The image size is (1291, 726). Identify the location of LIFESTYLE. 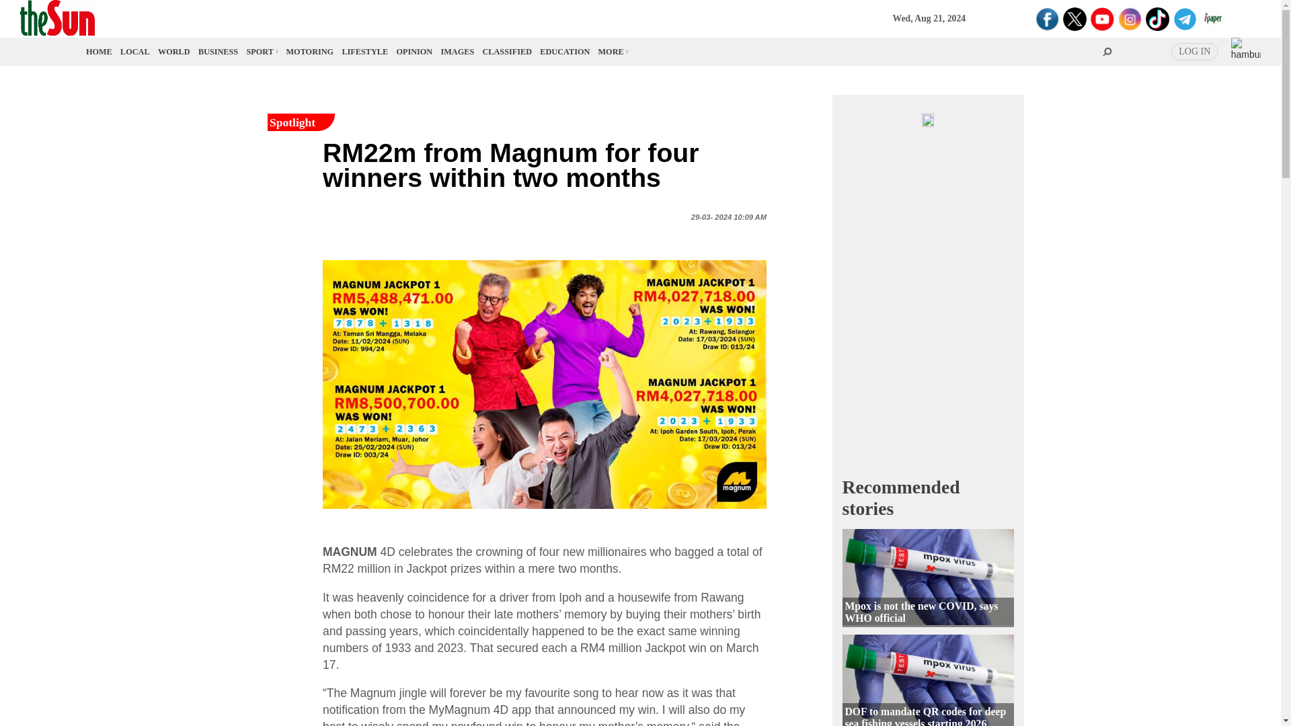
(364, 51).